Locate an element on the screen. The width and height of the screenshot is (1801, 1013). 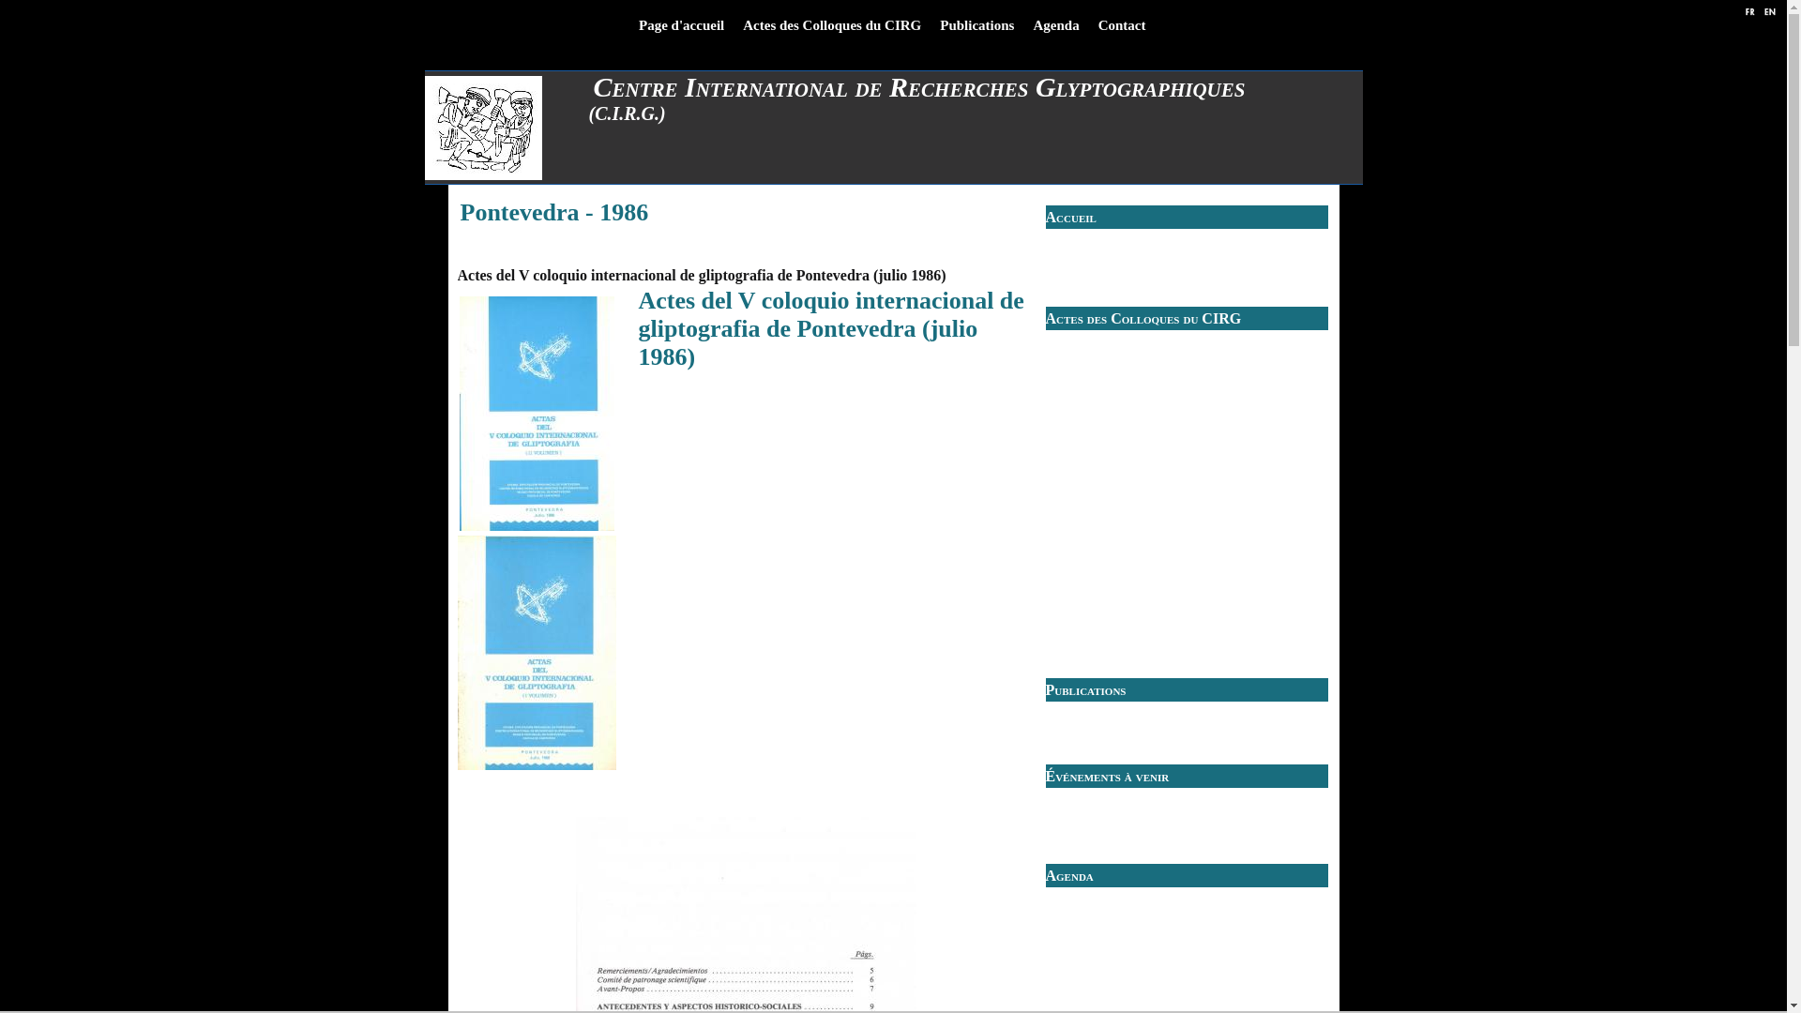
Valence 2012 is located at coordinates (1097, 592).